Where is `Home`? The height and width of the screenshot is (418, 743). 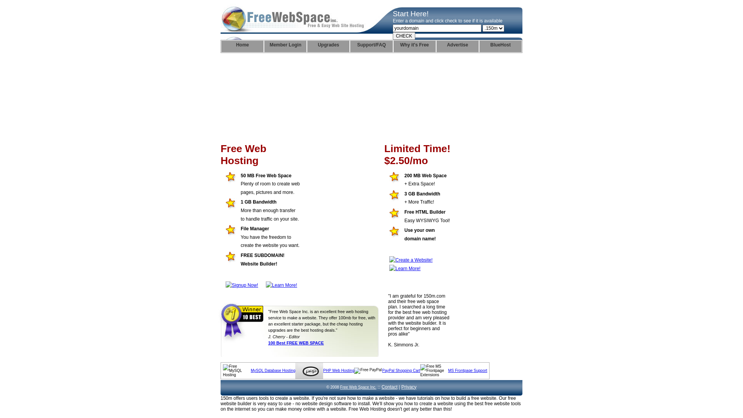 Home is located at coordinates (242, 46).